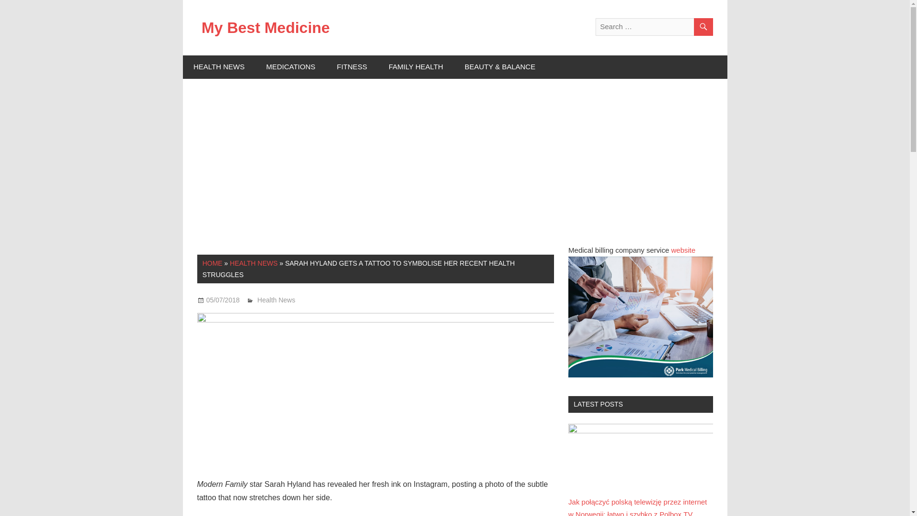  Describe the element at coordinates (291, 67) in the screenshot. I see `MEDICATIONS` at that location.